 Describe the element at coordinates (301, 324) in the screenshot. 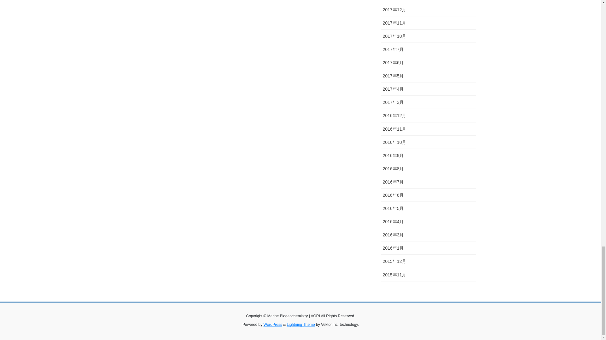

I see `Free WordPress Theme Lightning` at that location.